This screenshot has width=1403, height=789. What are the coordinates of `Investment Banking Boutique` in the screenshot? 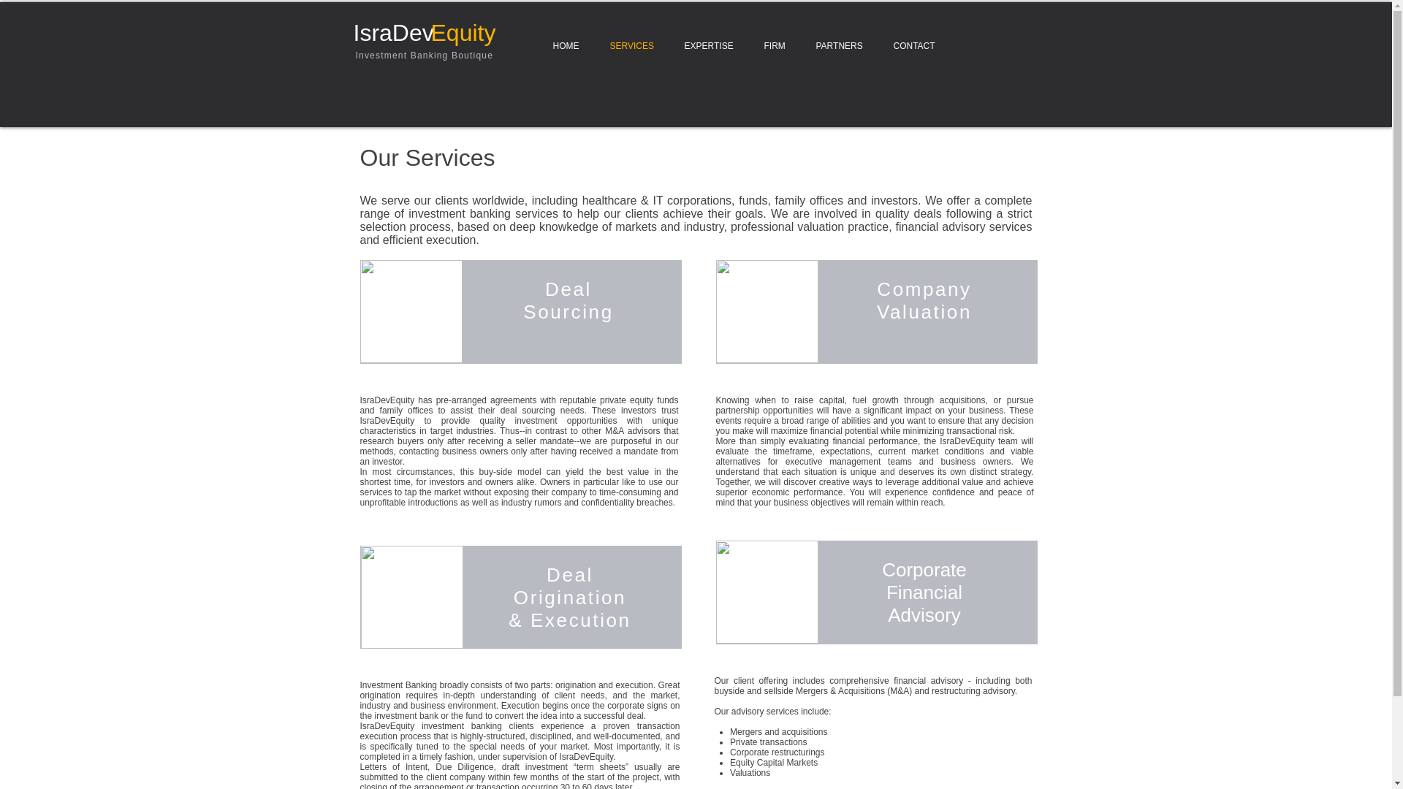 It's located at (424, 56).